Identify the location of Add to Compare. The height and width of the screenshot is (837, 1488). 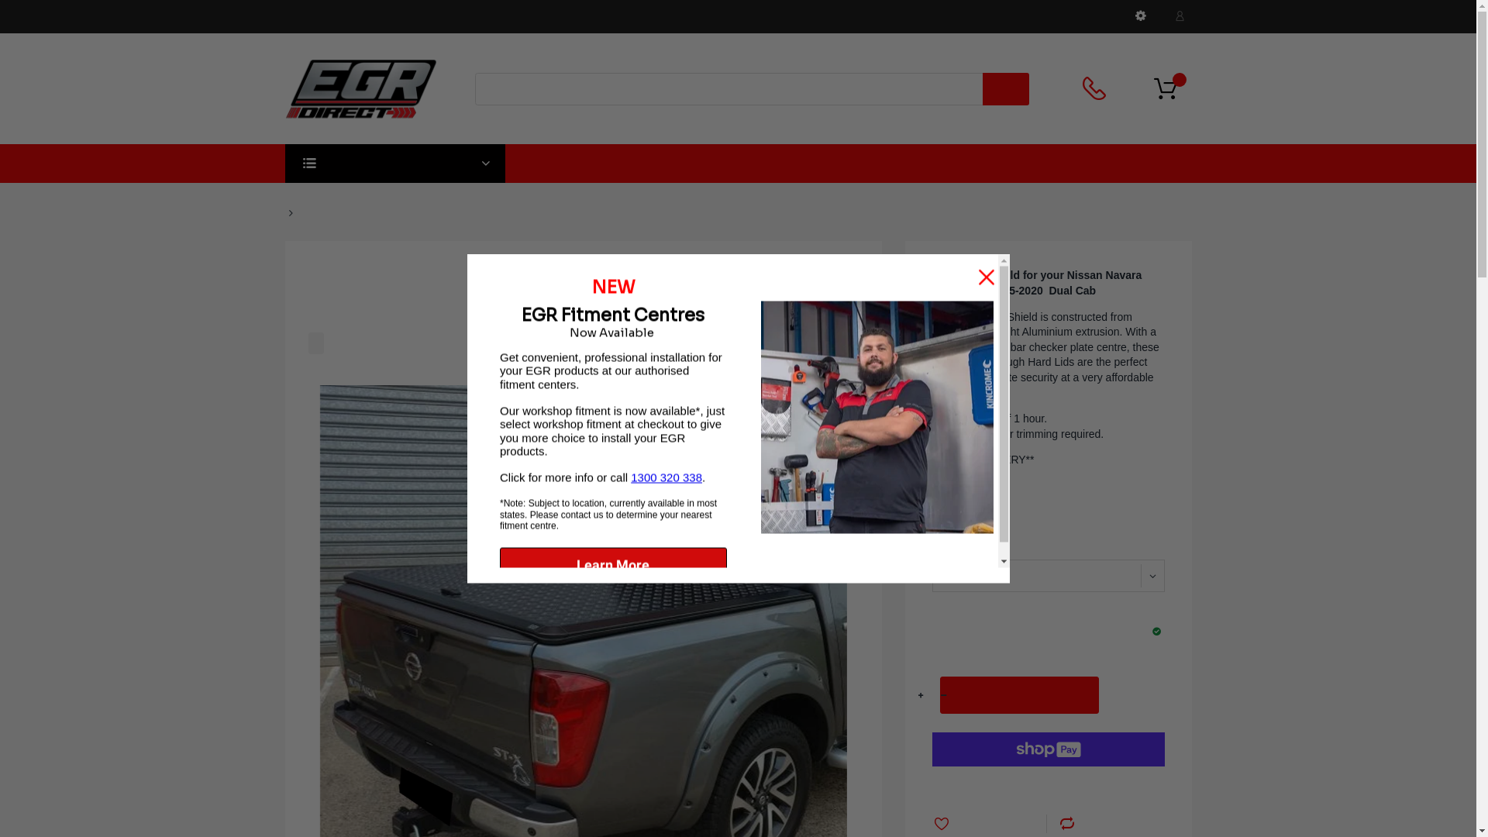
(1104, 824).